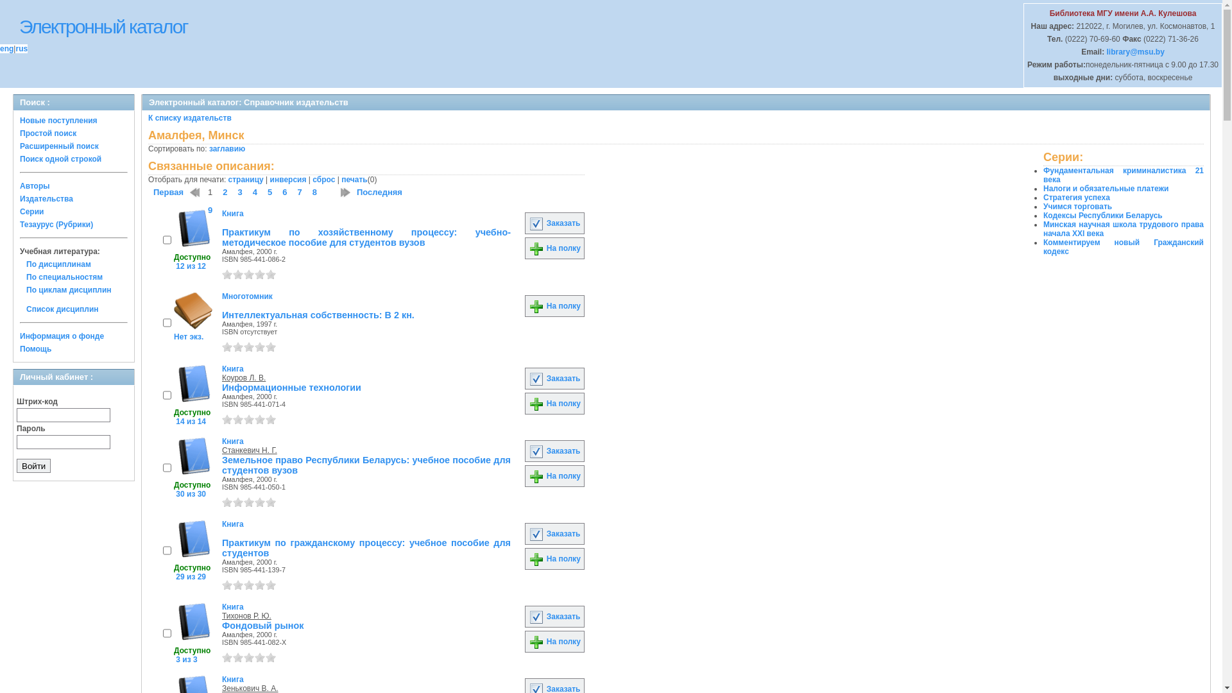 The image size is (1232, 693). Describe the element at coordinates (227, 585) in the screenshot. I see `1` at that location.